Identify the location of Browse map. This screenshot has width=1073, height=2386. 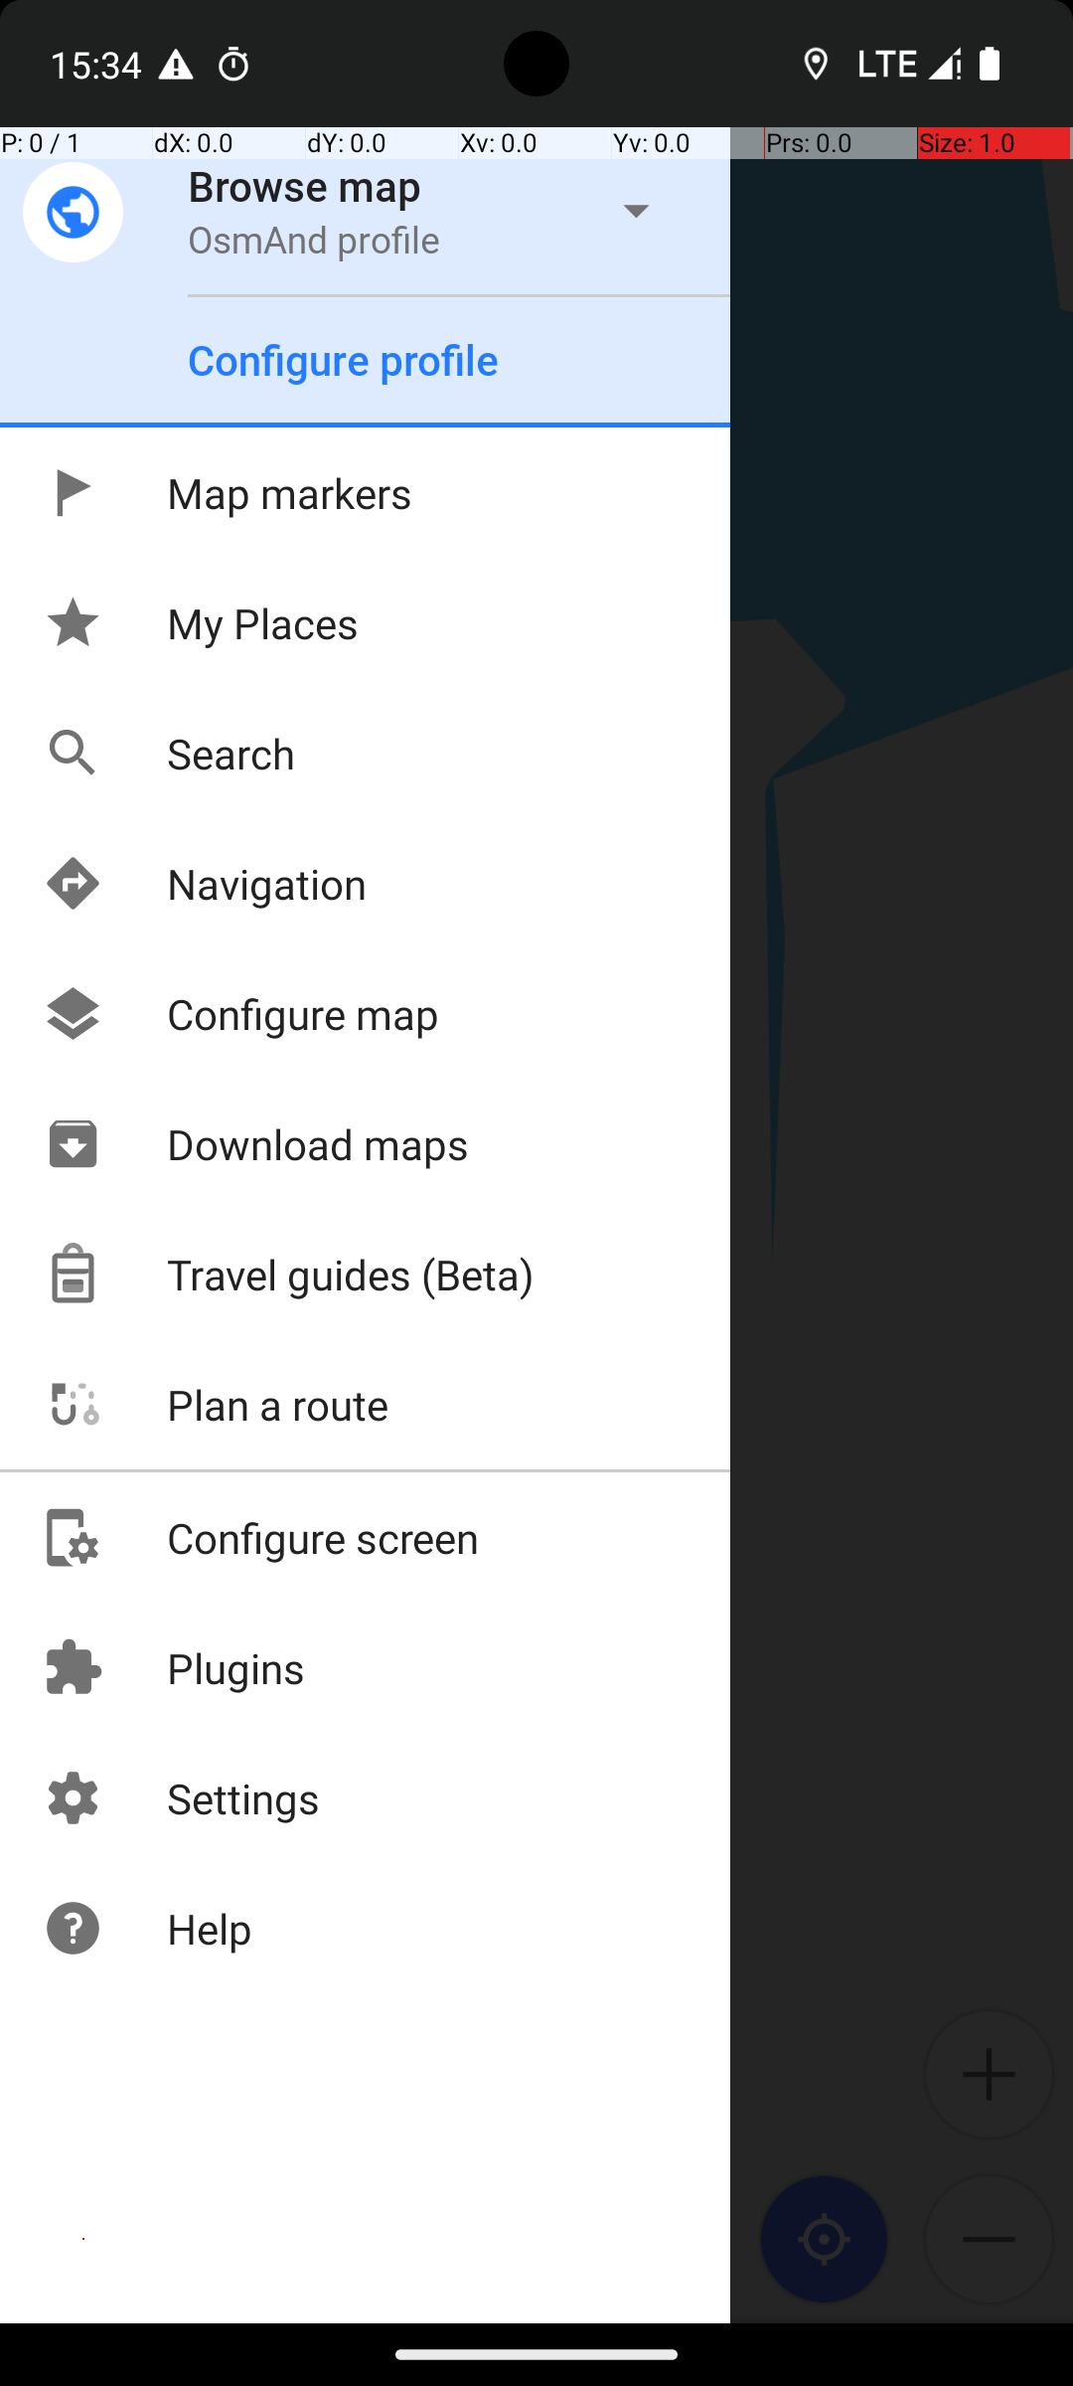
(305, 185).